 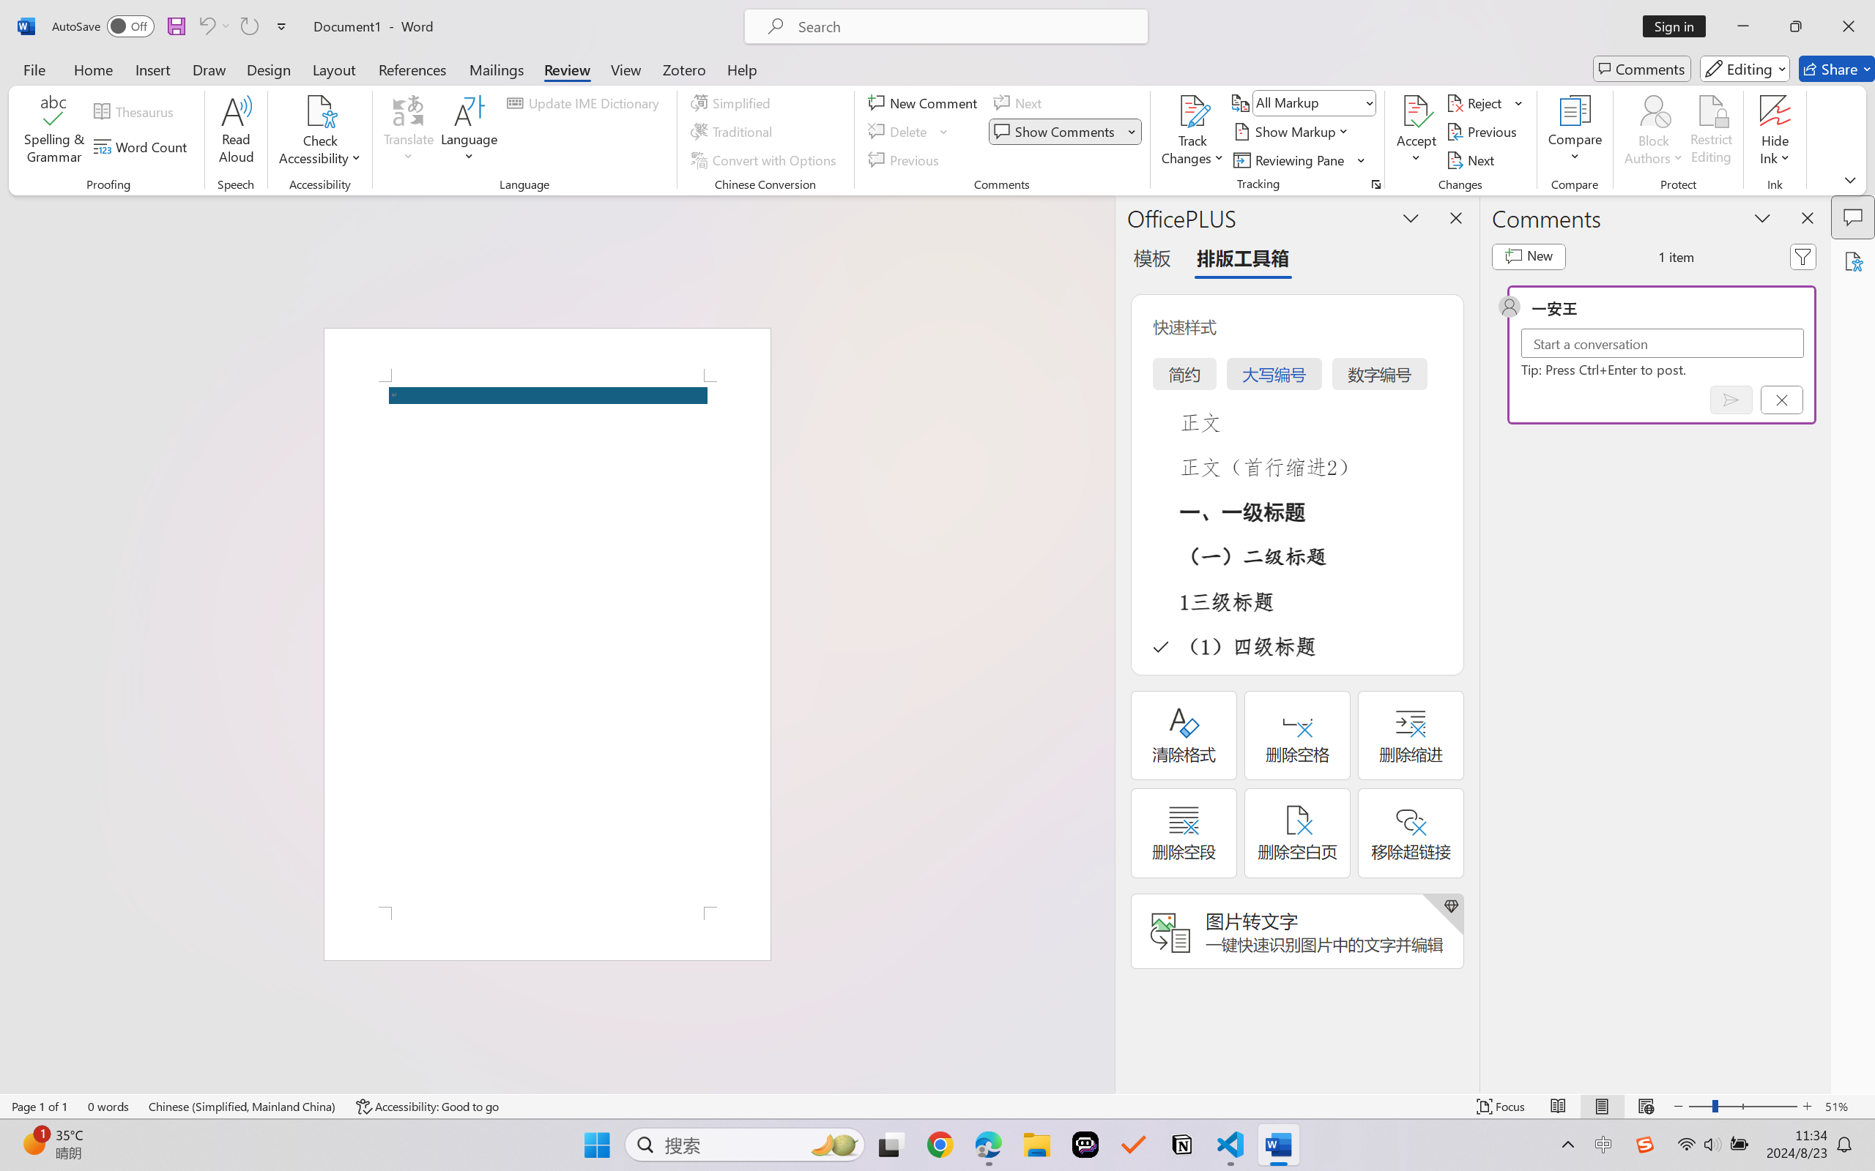 What do you see at coordinates (1485, 102) in the screenshot?
I see `Reject` at bounding box center [1485, 102].